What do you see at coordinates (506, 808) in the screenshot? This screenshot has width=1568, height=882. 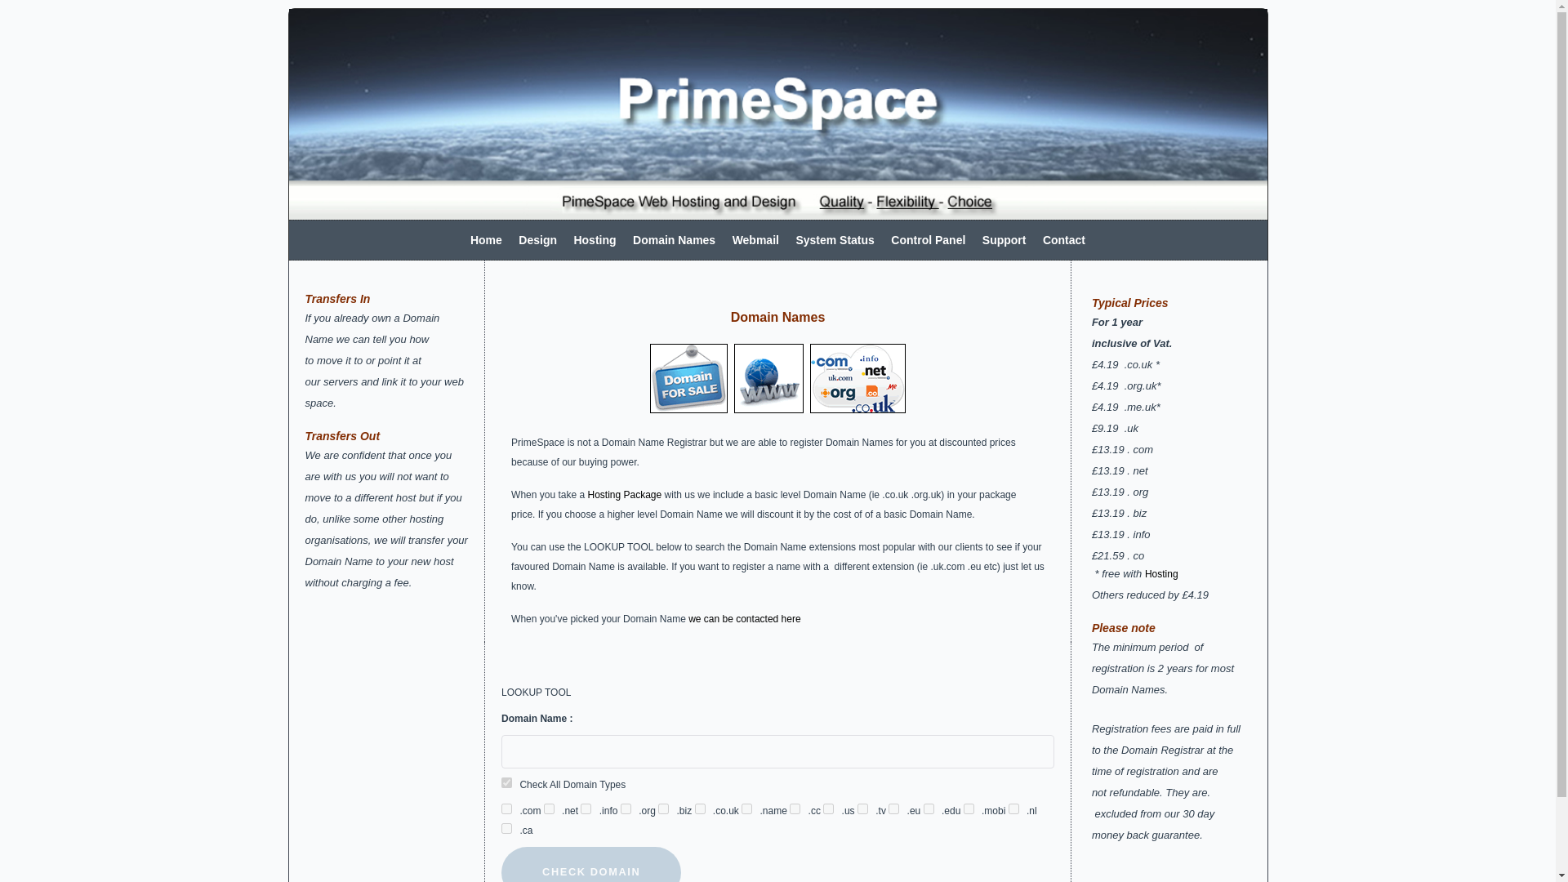 I see `on` at bounding box center [506, 808].